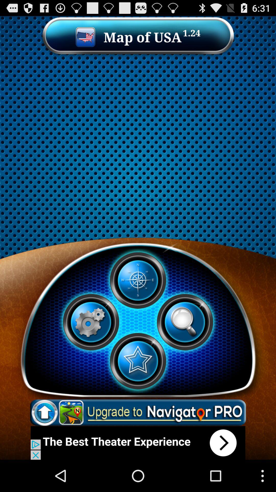  What do you see at coordinates (91, 322) in the screenshot?
I see `setting` at bounding box center [91, 322].